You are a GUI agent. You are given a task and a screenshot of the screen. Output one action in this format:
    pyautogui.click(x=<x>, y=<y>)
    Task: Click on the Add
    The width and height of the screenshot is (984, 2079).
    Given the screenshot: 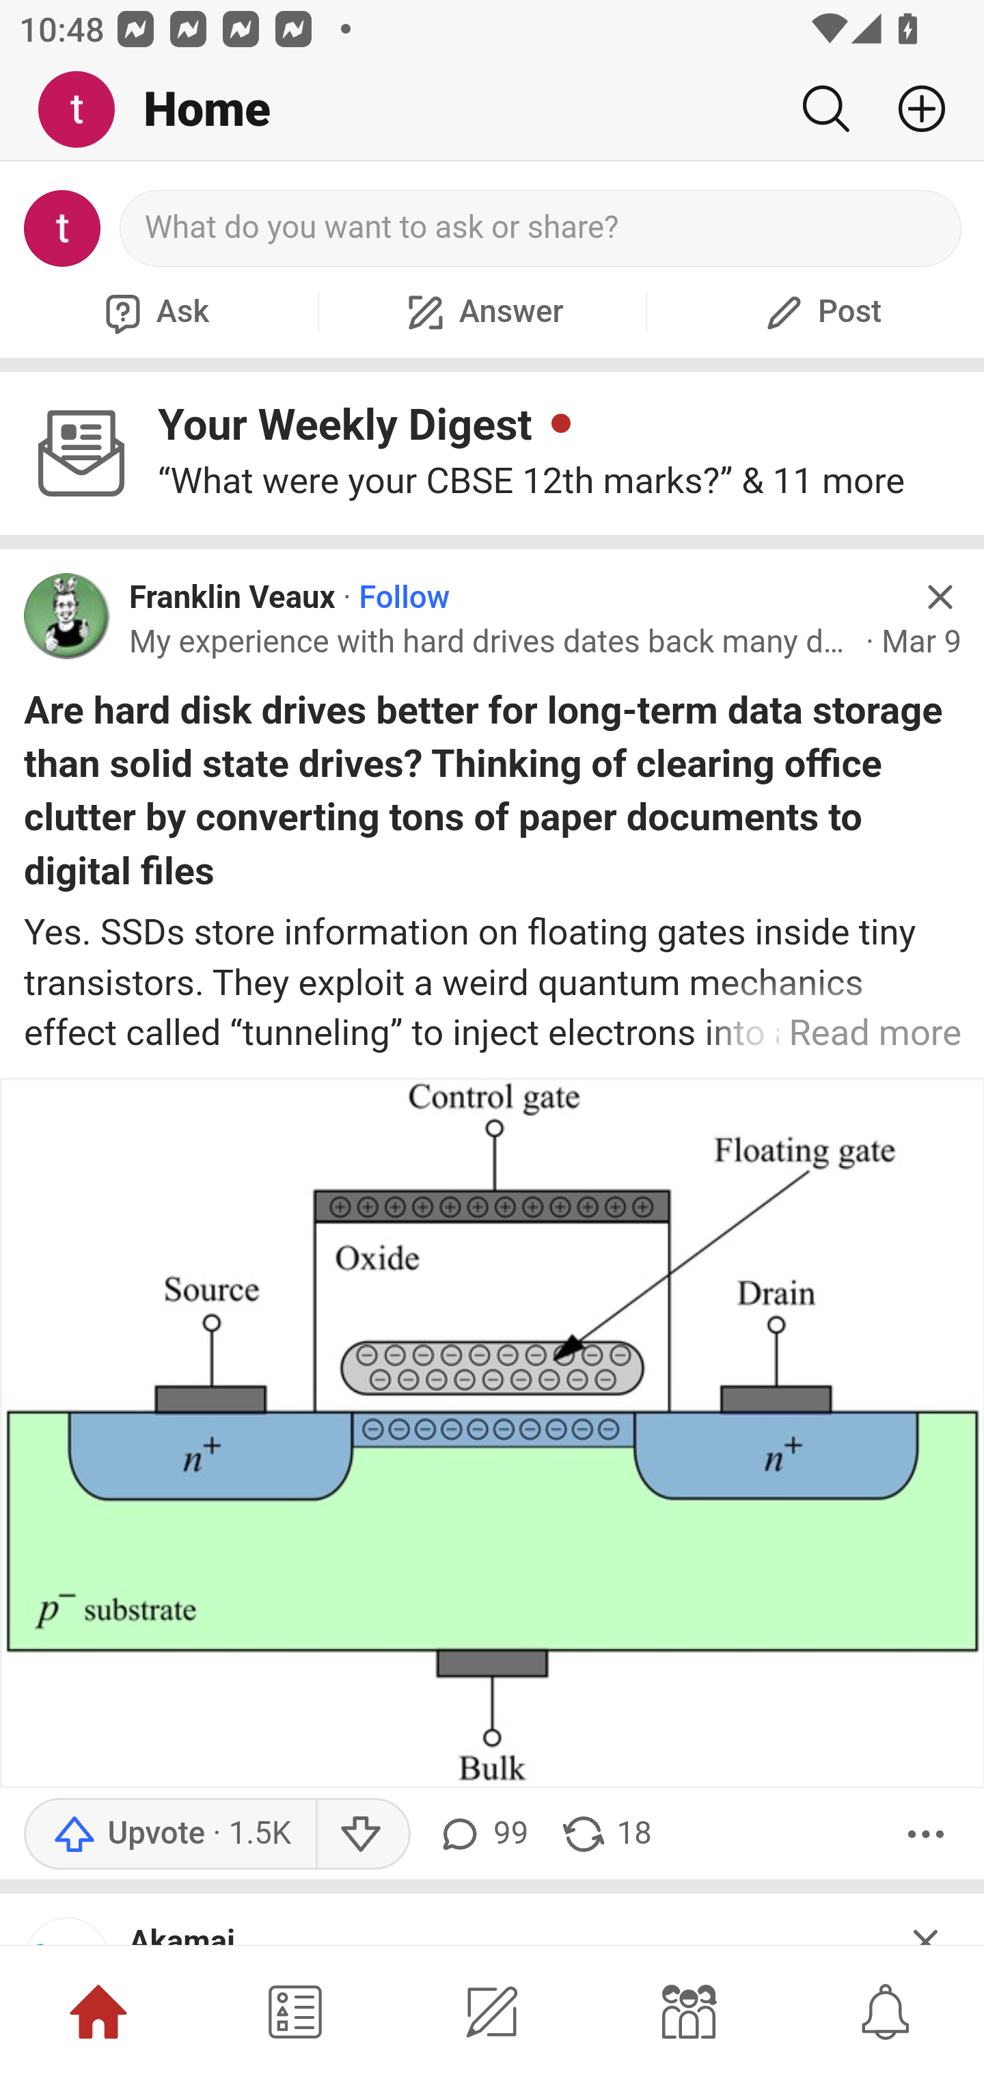 What is the action you would take?
    pyautogui.click(x=912, y=109)
    